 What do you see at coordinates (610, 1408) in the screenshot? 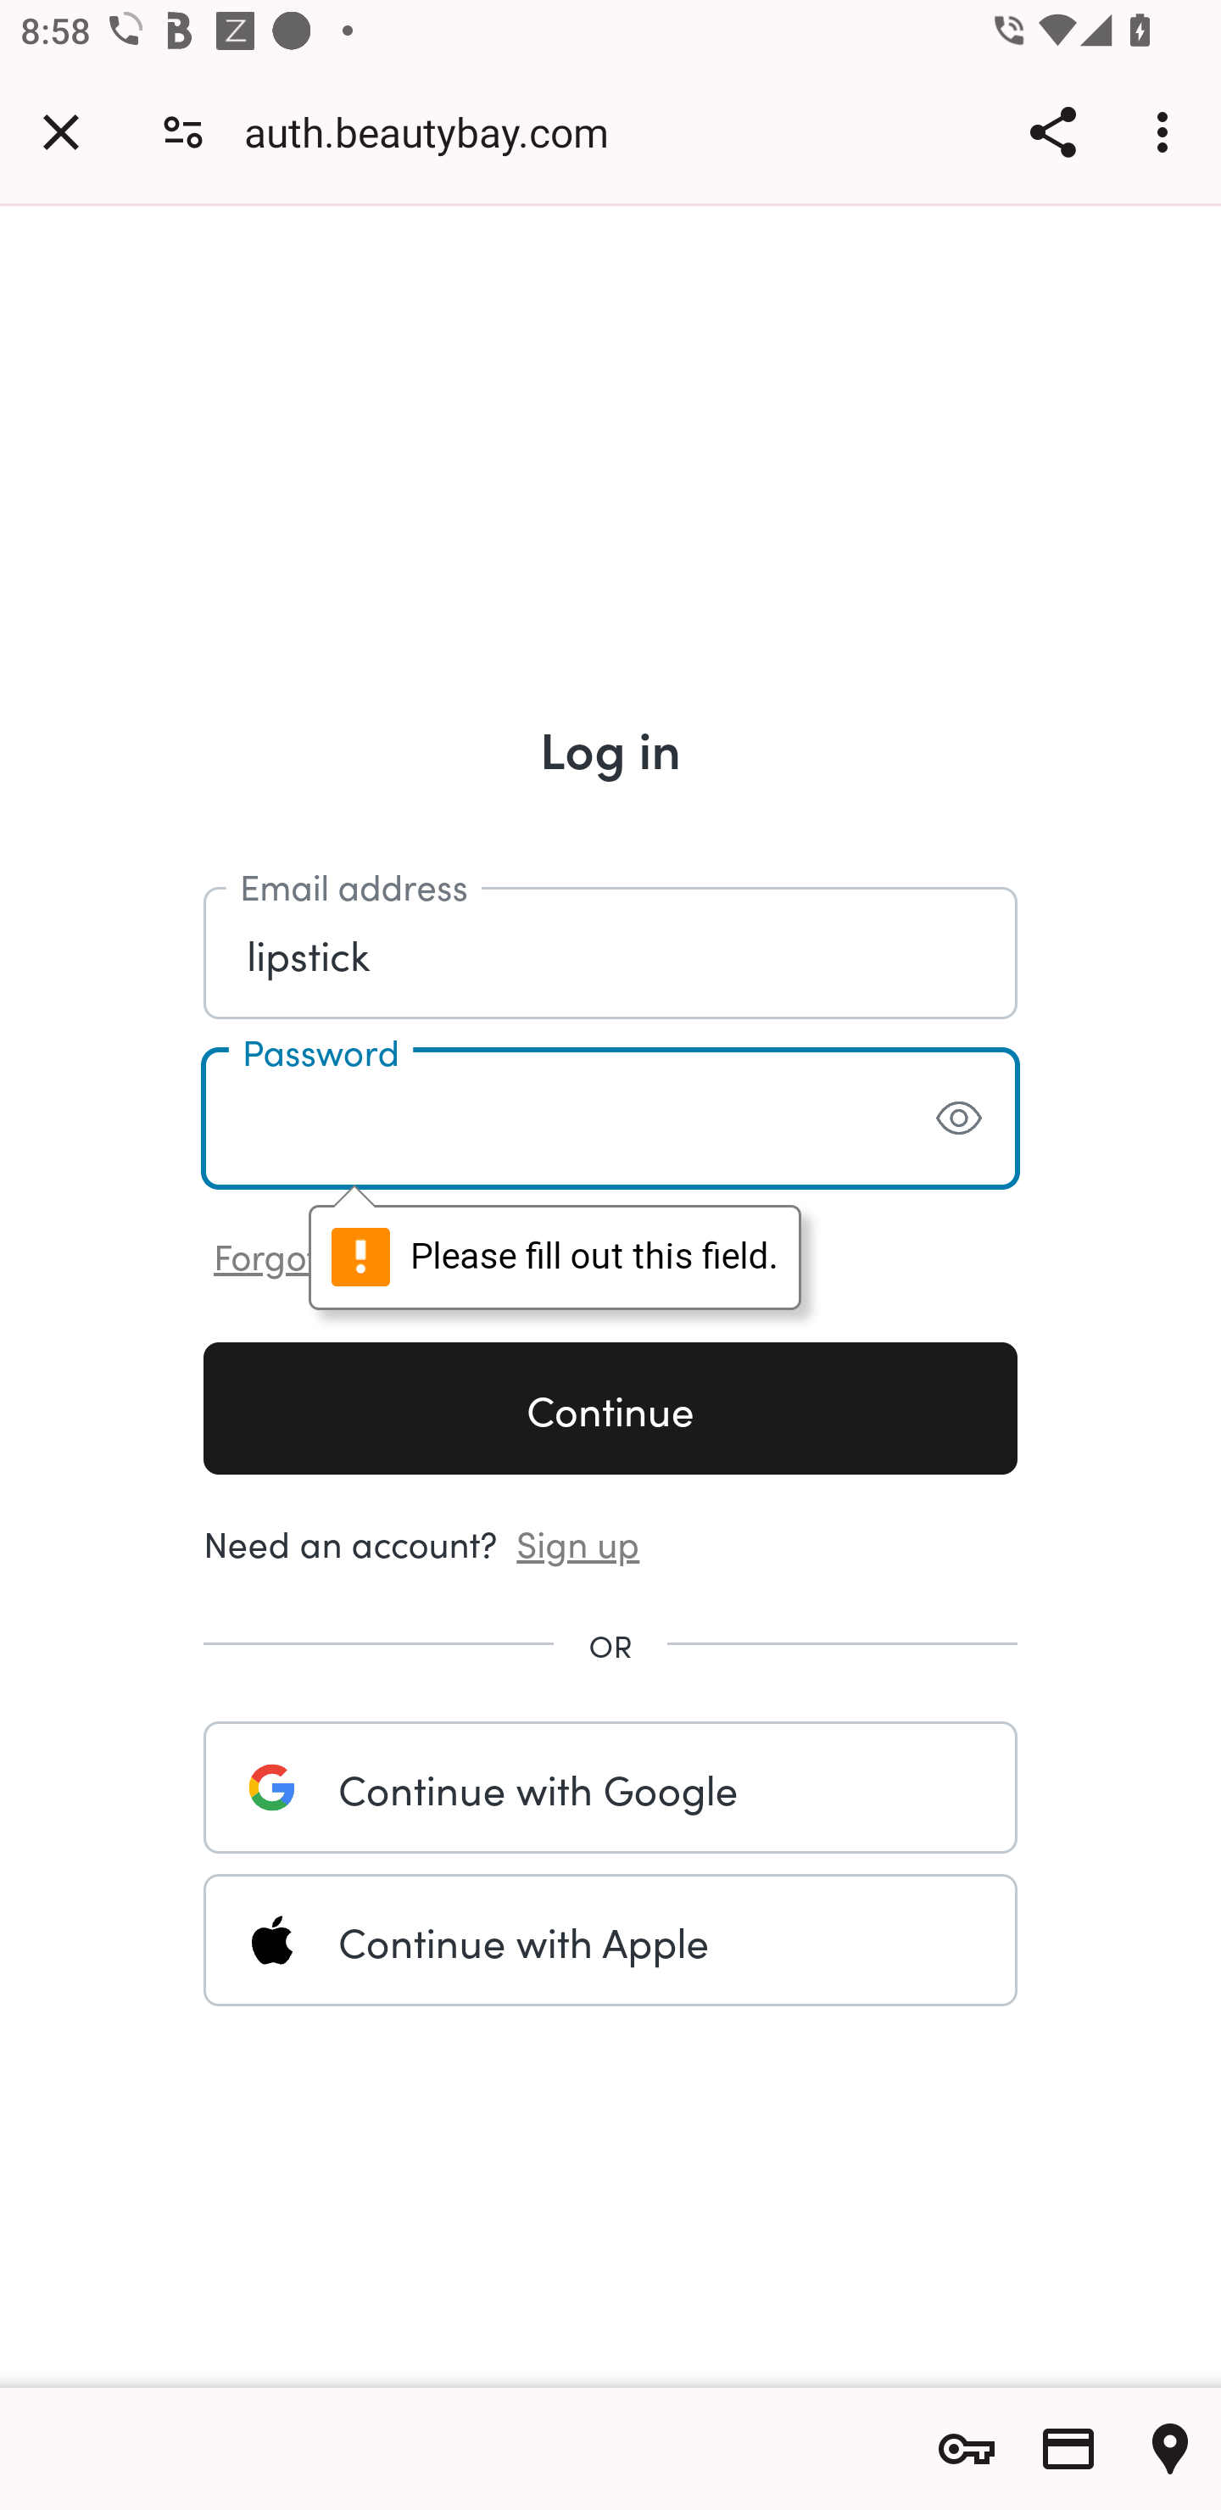
I see `Continue` at bounding box center [610, 1408].